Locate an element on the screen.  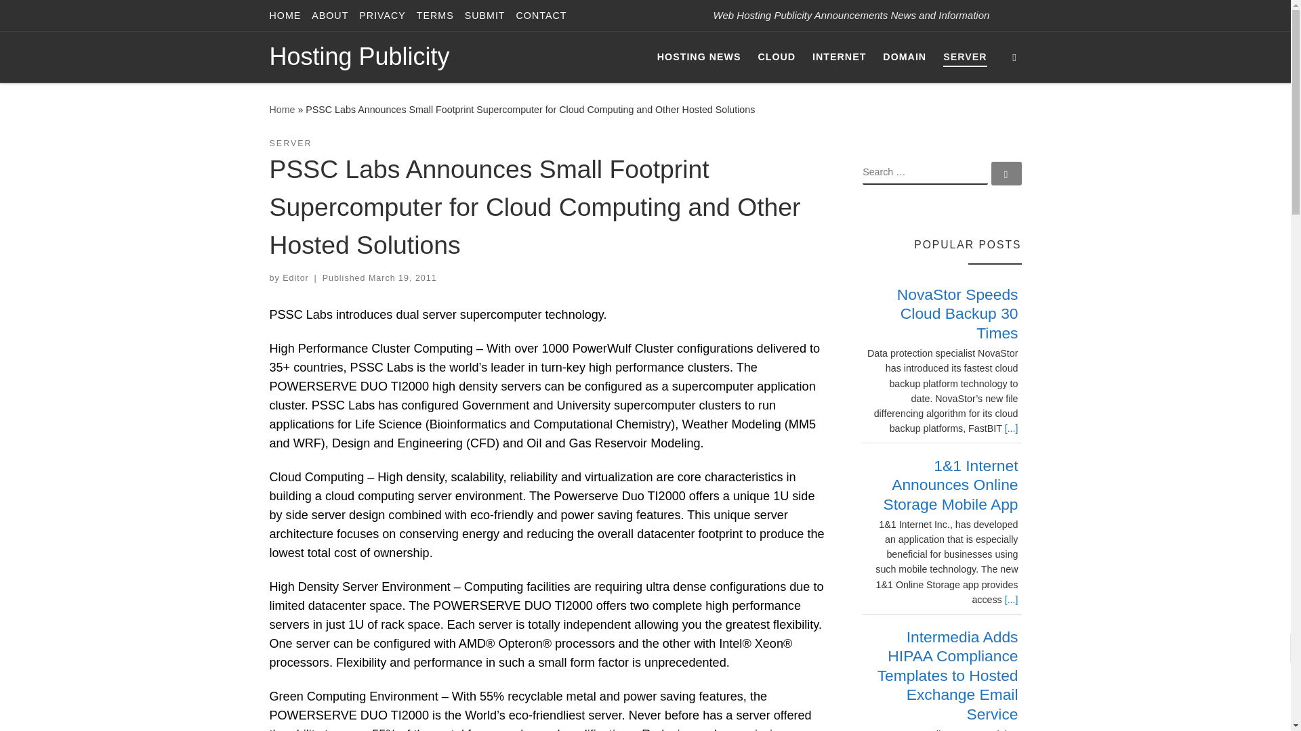
1:06 pm is located at coordinates (402, 278).